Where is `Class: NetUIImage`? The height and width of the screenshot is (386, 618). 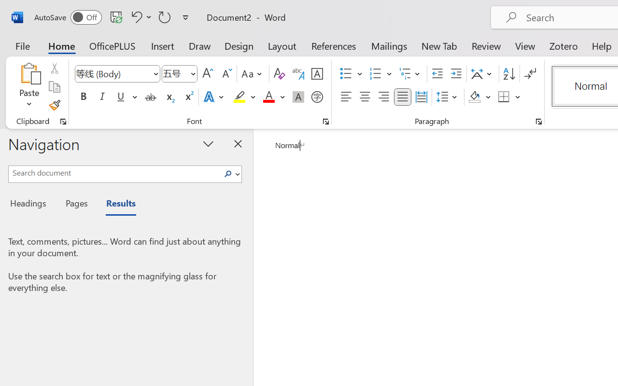 Class: NetUIImage is located at coordinates (228, 174).